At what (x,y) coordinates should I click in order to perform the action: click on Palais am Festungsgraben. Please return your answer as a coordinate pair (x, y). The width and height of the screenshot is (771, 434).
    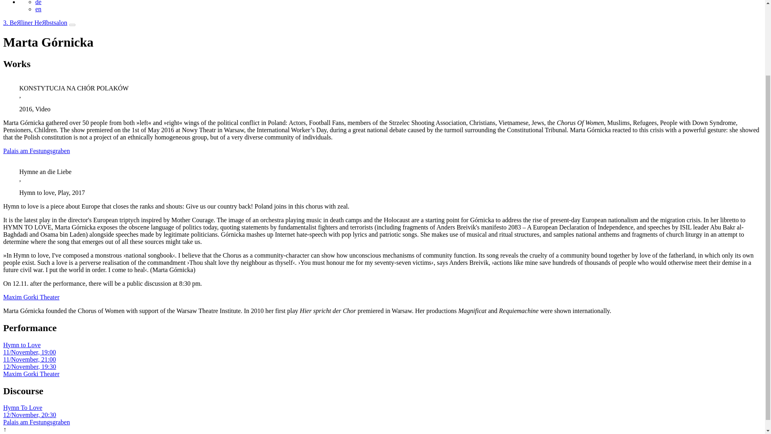
    Looking at the image, I should click on (36, 151).